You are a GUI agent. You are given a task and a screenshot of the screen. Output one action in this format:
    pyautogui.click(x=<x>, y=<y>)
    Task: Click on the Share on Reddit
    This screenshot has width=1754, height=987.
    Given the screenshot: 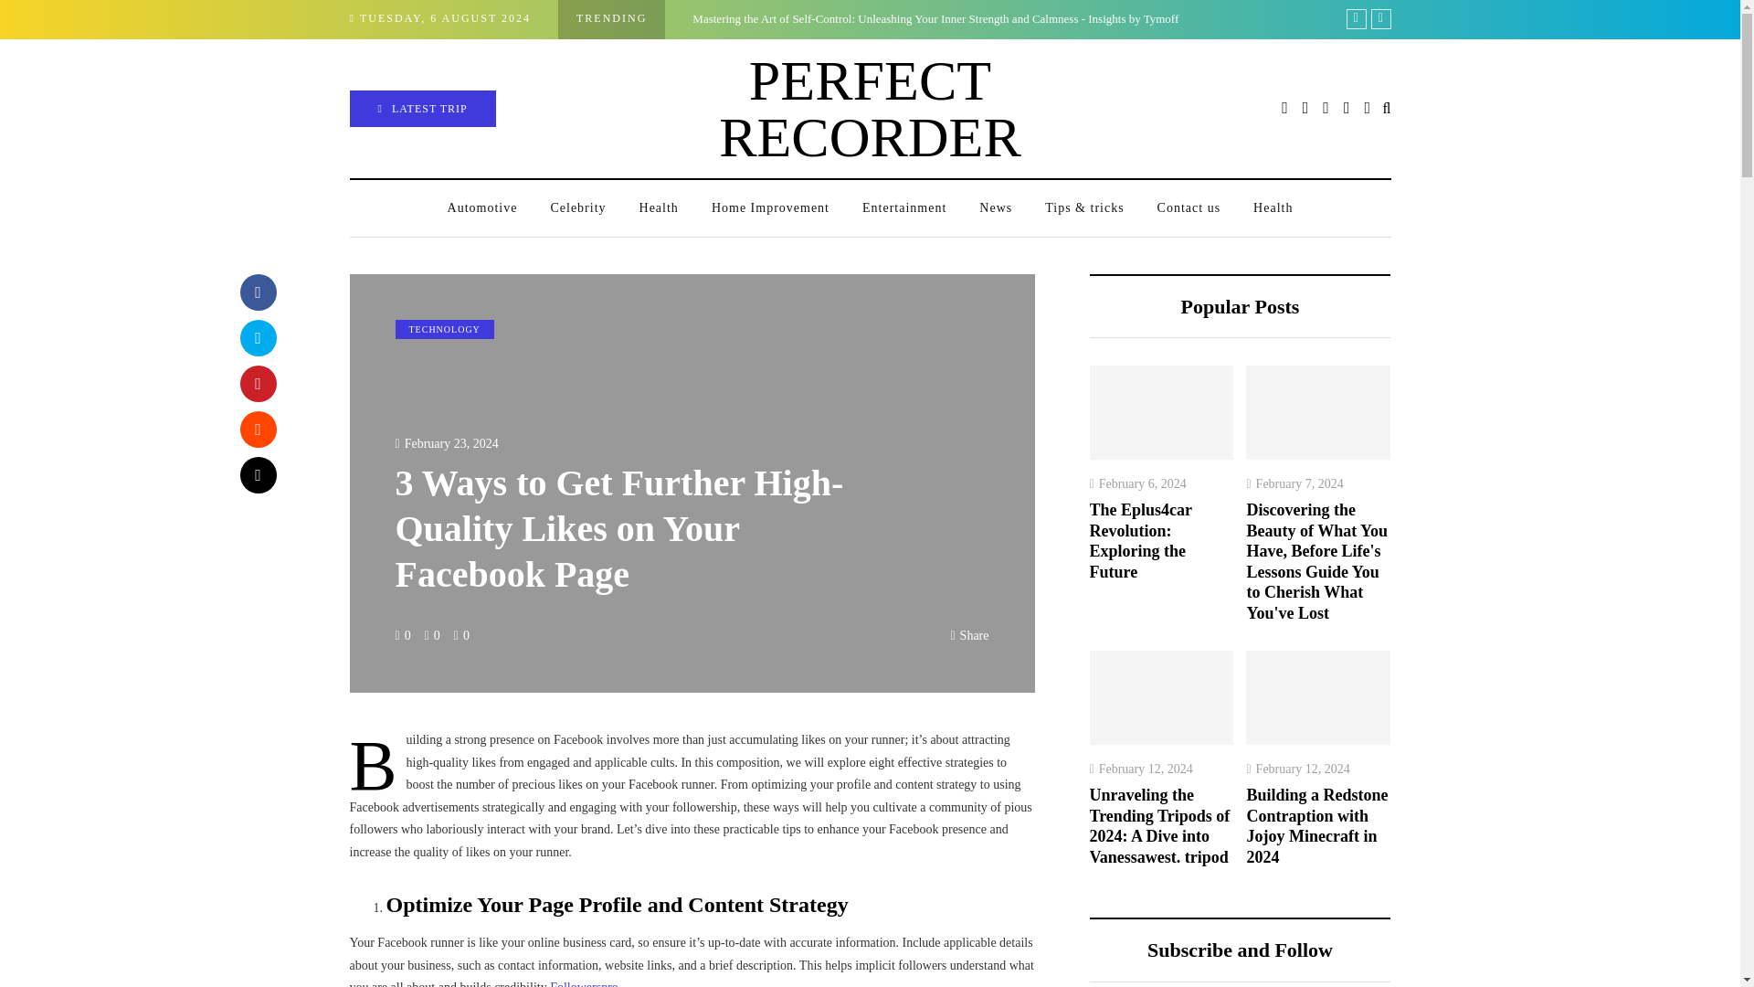 What is the action you would take?
    pyautogui.click(x=257, y=430)
    